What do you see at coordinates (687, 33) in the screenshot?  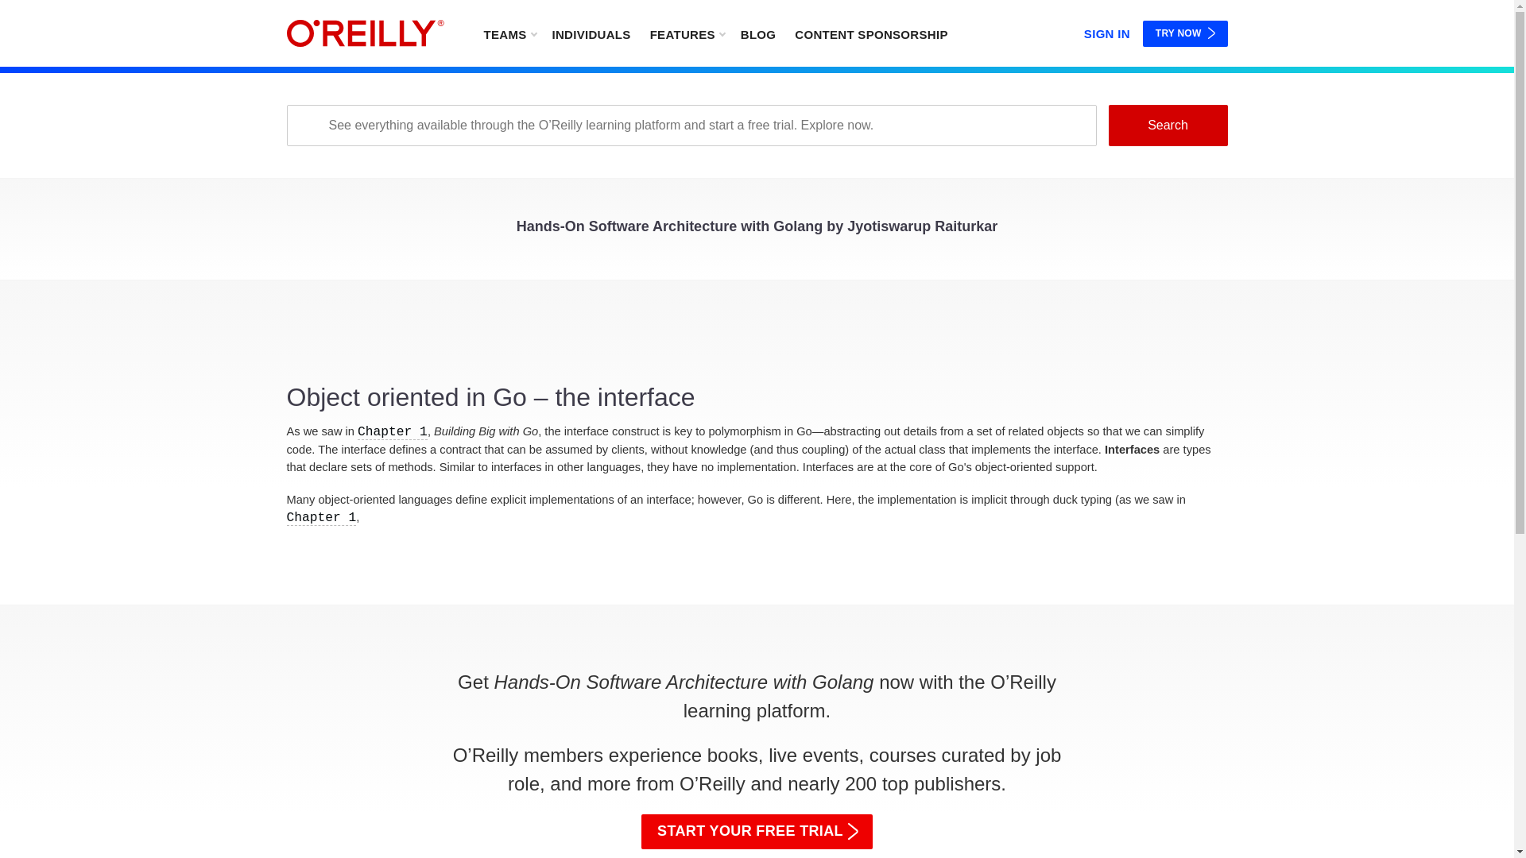 I see `FEATURES` at bounding box center [687, 33].